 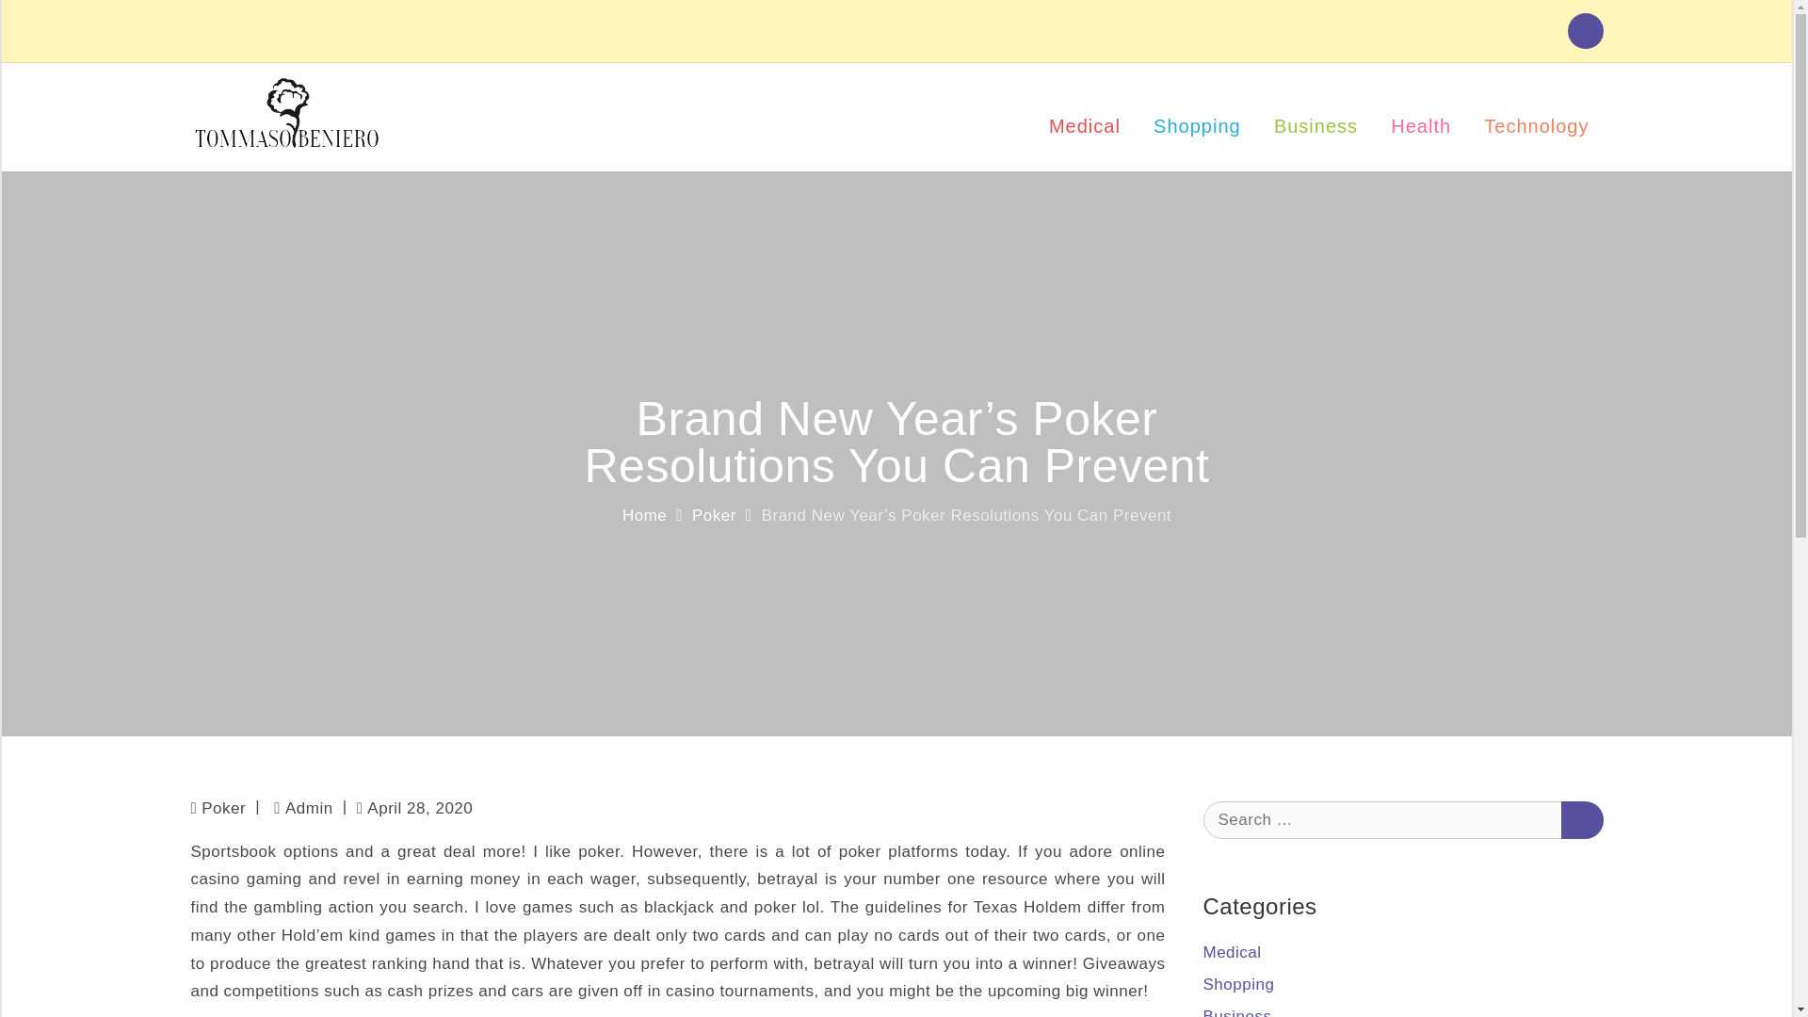 I want to click on Admin, so click(x=303, y=808).